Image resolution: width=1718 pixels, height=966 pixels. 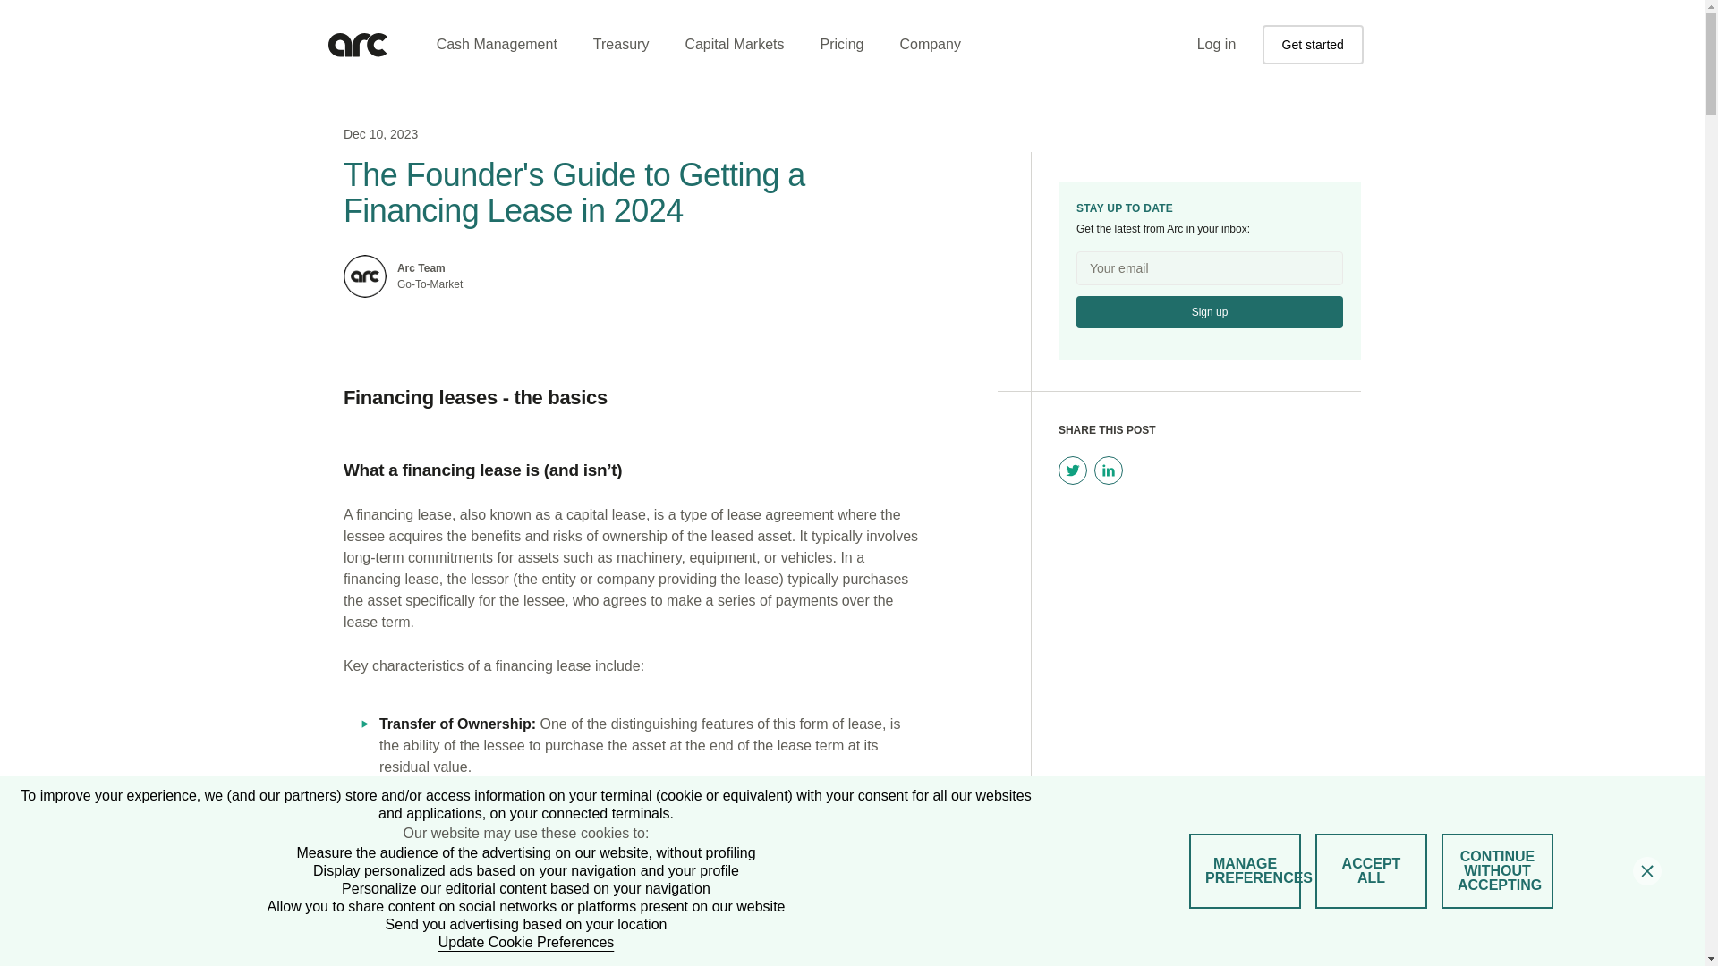 I want to click on Update Cookie Preferences, so click(x=526, y=943).